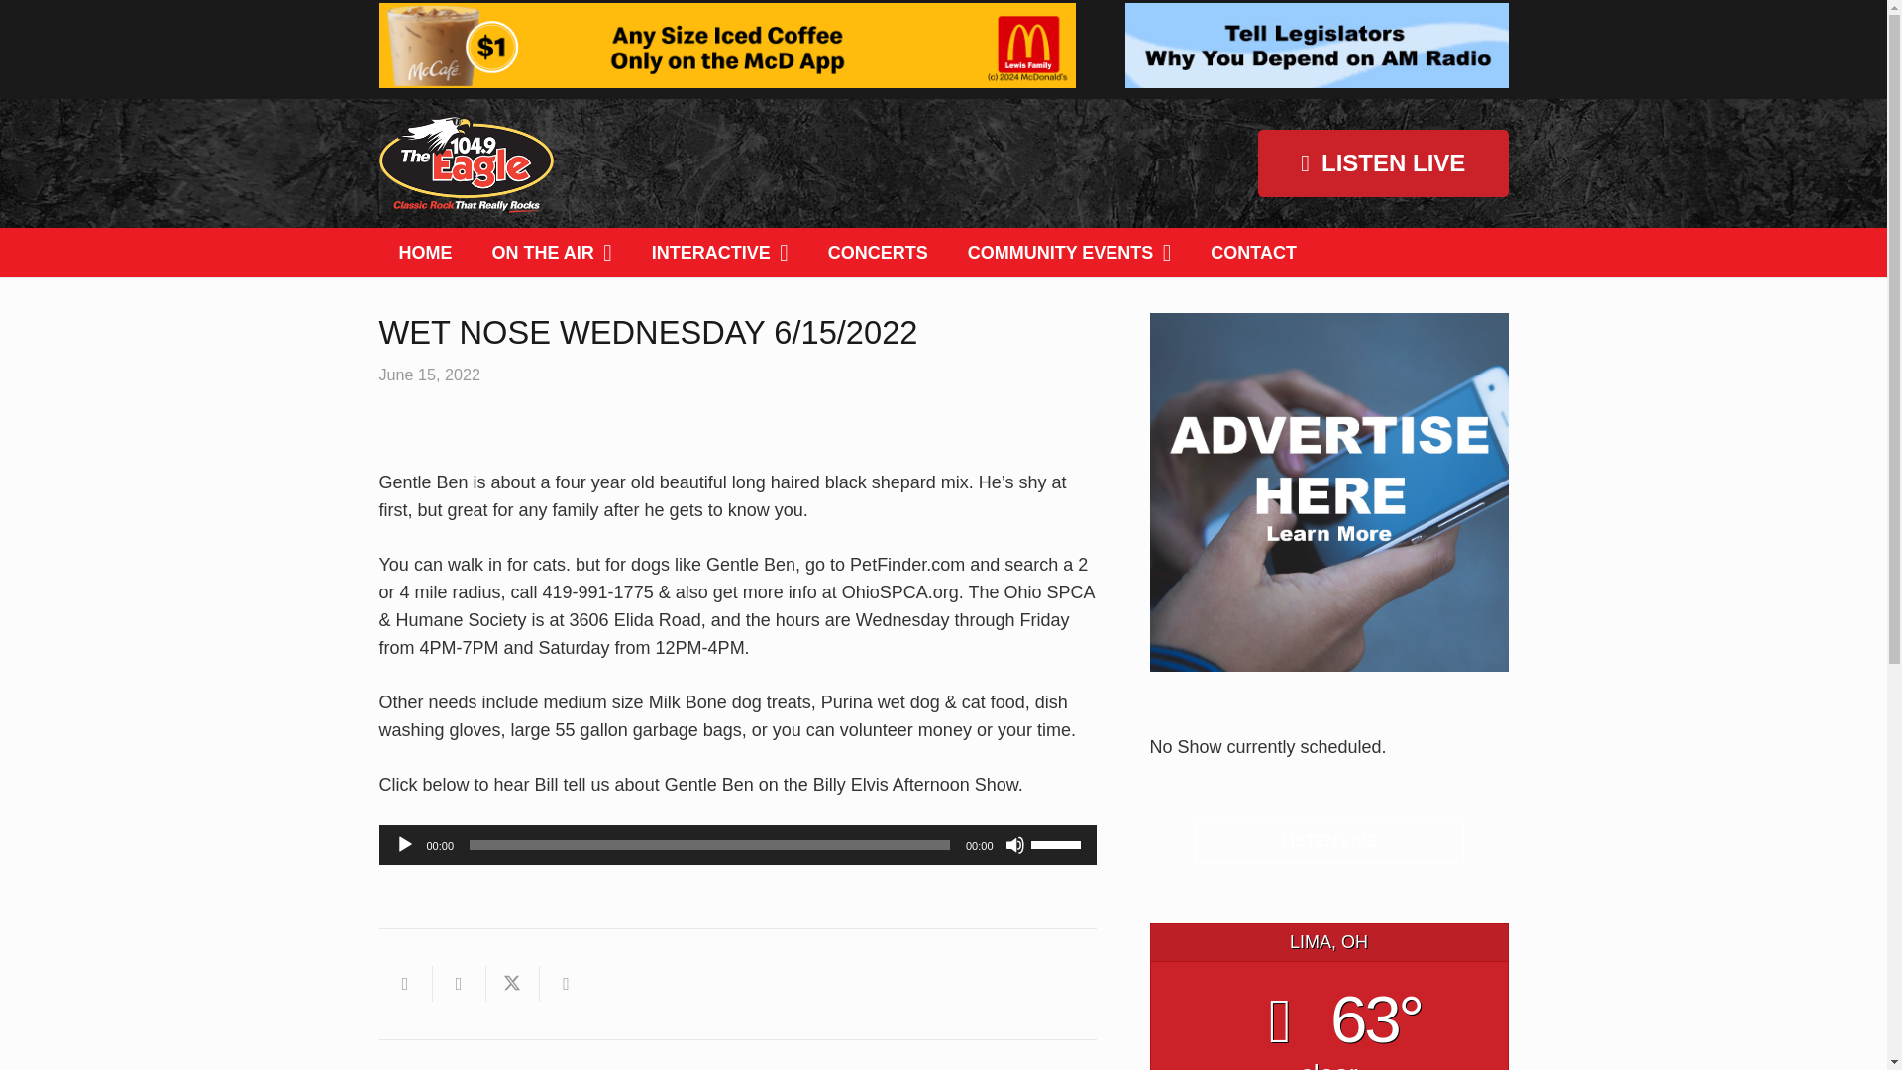  Describe the element at coordinates (565, 983) in the screenshot. I see `Share this` at that location.